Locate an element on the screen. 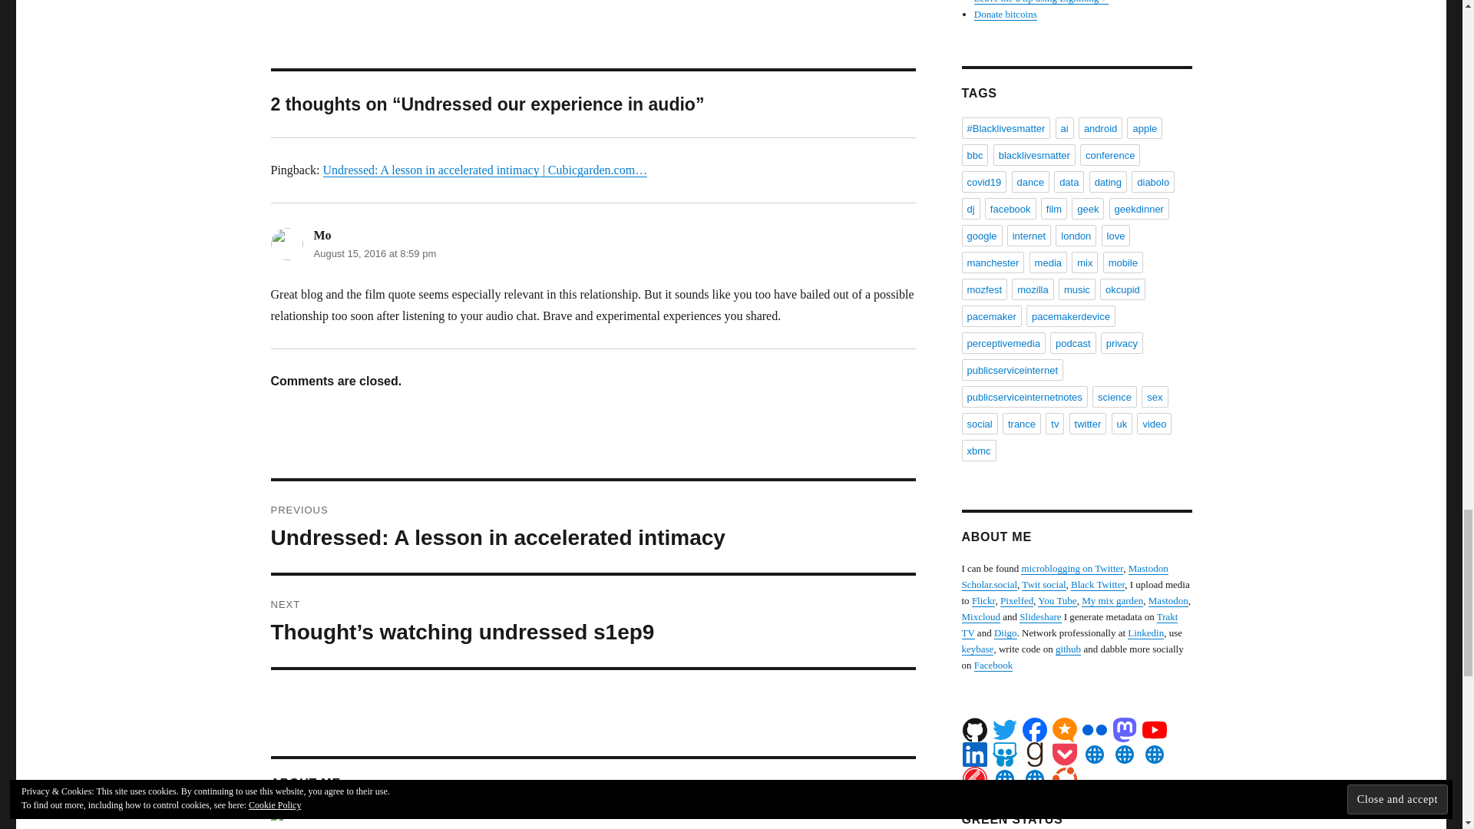  Twitter is located at coordinates (1004, 729).